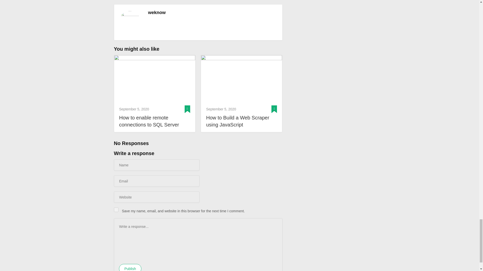 Image resolution: width=483 pixels, height=271 pixels. I want to click on yes, so click(116, 210).